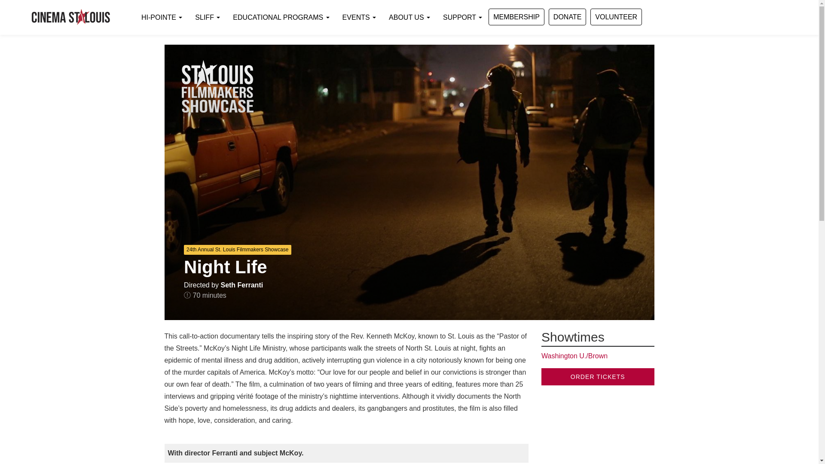  I want to click on SUPPORT, so click(462, 17).